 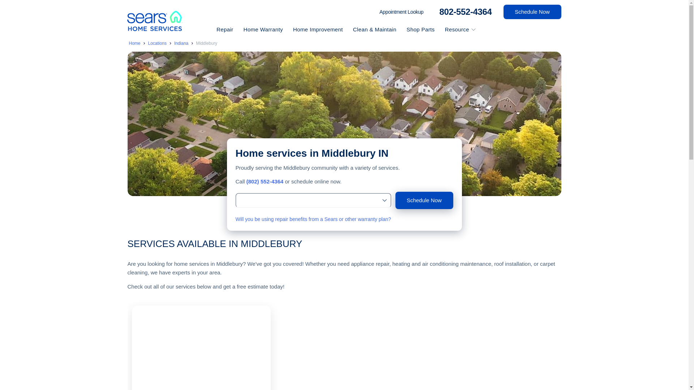 I want to click on Shop Parts, so click(x=421, y=29).